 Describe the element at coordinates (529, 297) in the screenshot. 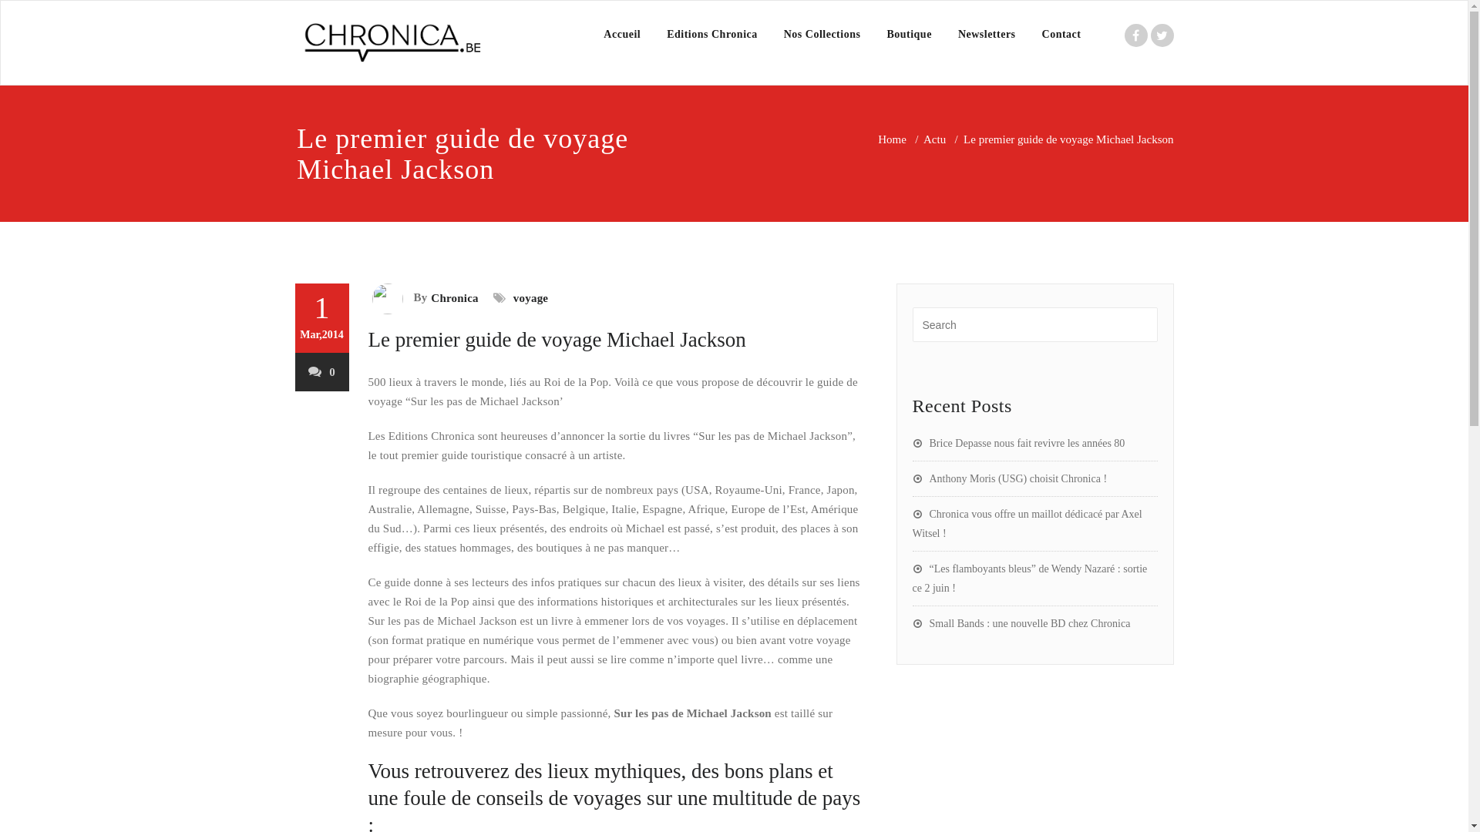

I see `voyage` at that location.